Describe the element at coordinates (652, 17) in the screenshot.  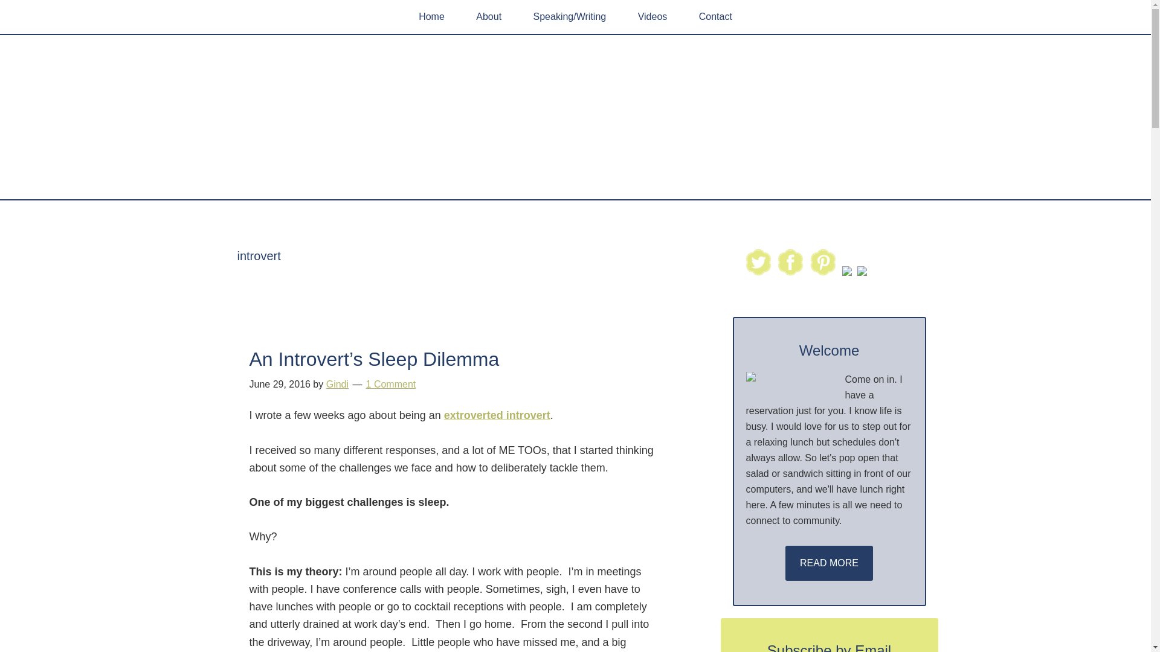
I see `Videos` at that location.